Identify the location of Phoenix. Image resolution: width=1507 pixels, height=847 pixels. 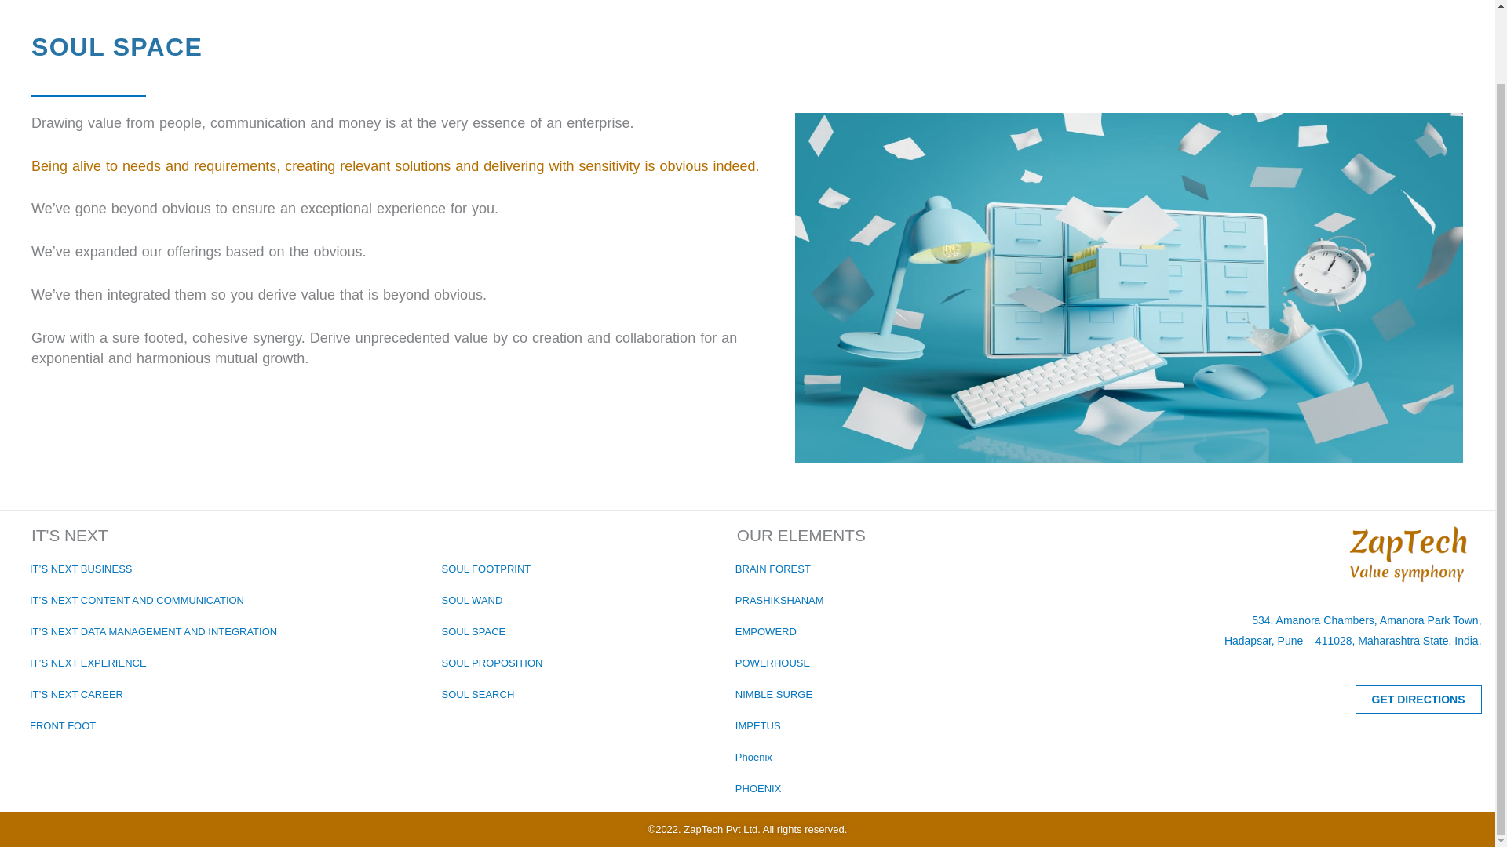
(750, 758).